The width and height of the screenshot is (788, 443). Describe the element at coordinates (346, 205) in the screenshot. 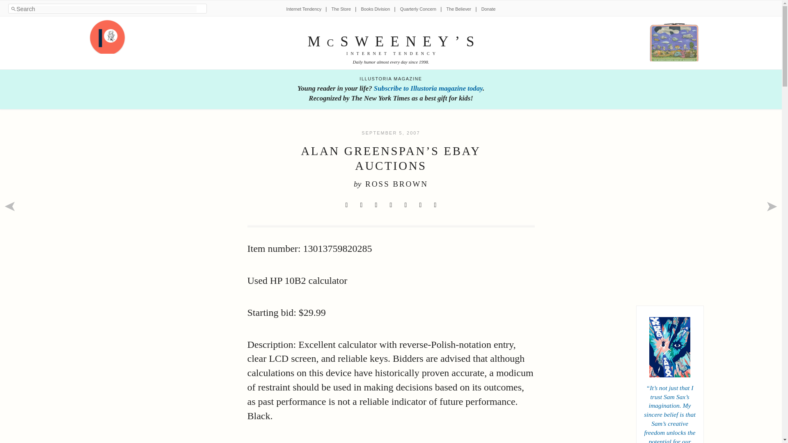

I see `Share to X` at that location.